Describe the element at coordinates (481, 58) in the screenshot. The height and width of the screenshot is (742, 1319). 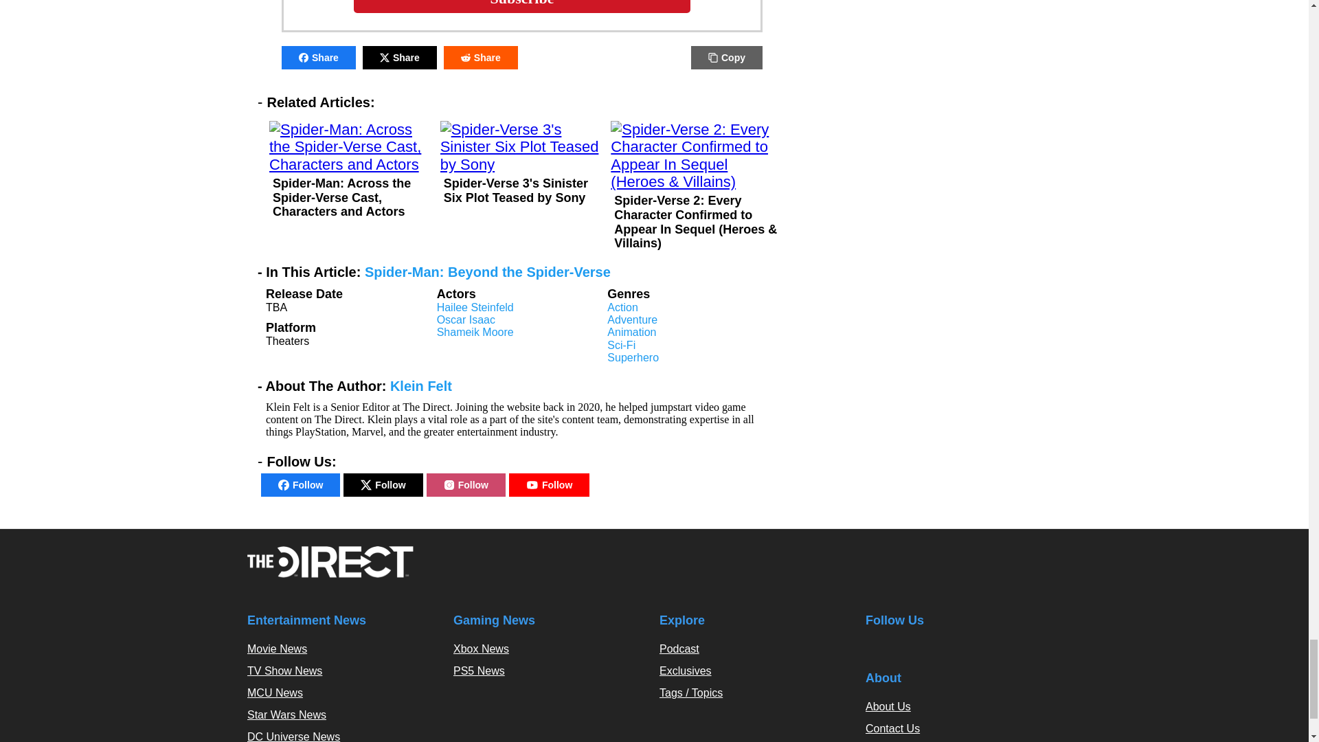
I see `Share on Reddit` at that location.